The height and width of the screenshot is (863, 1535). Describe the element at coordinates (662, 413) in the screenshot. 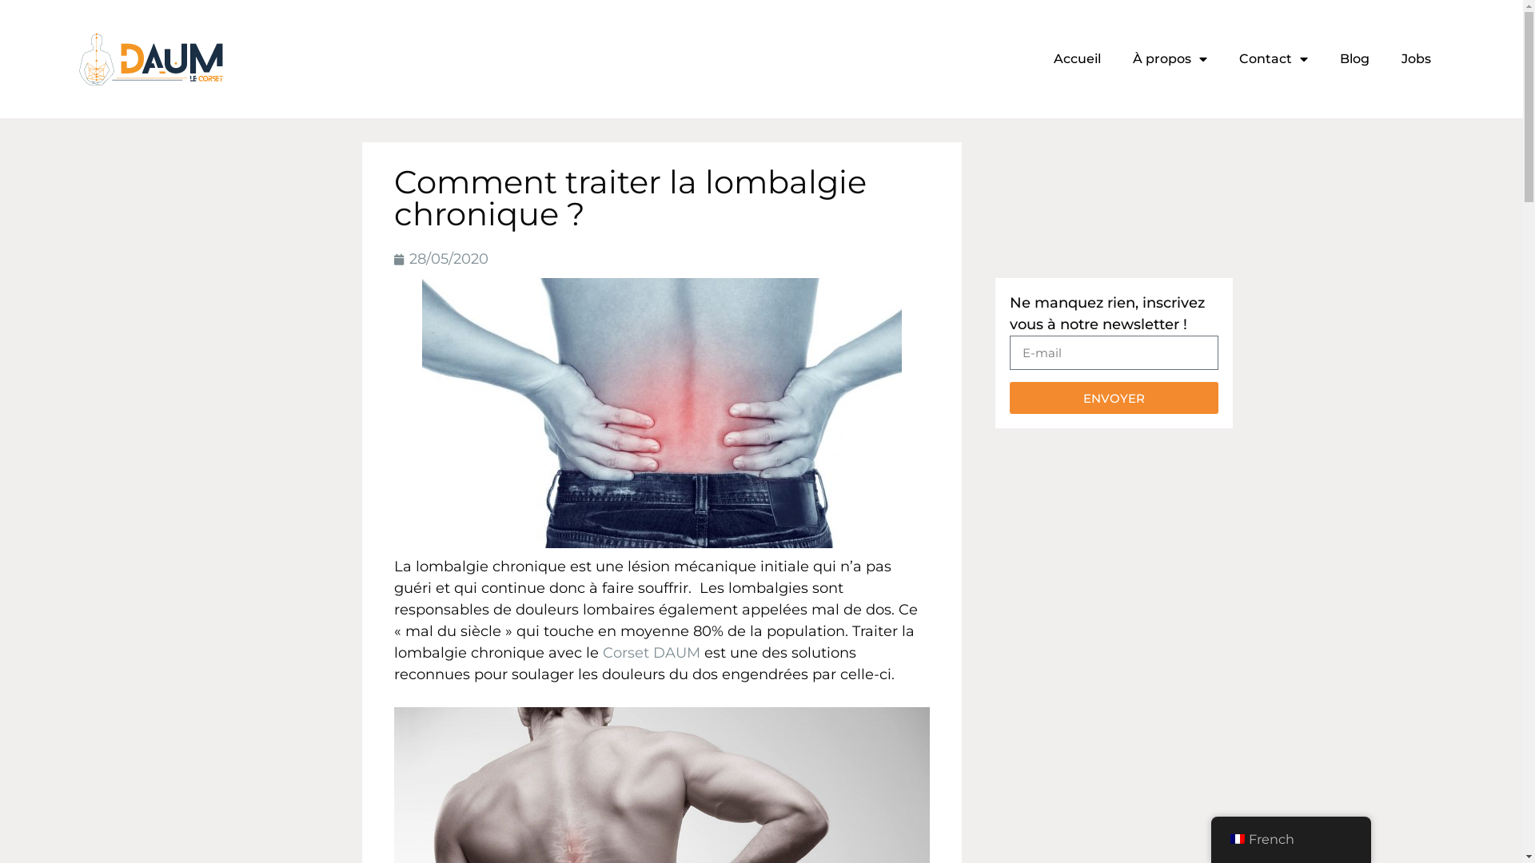

I see `lombalgie chronique traitement` at that location.